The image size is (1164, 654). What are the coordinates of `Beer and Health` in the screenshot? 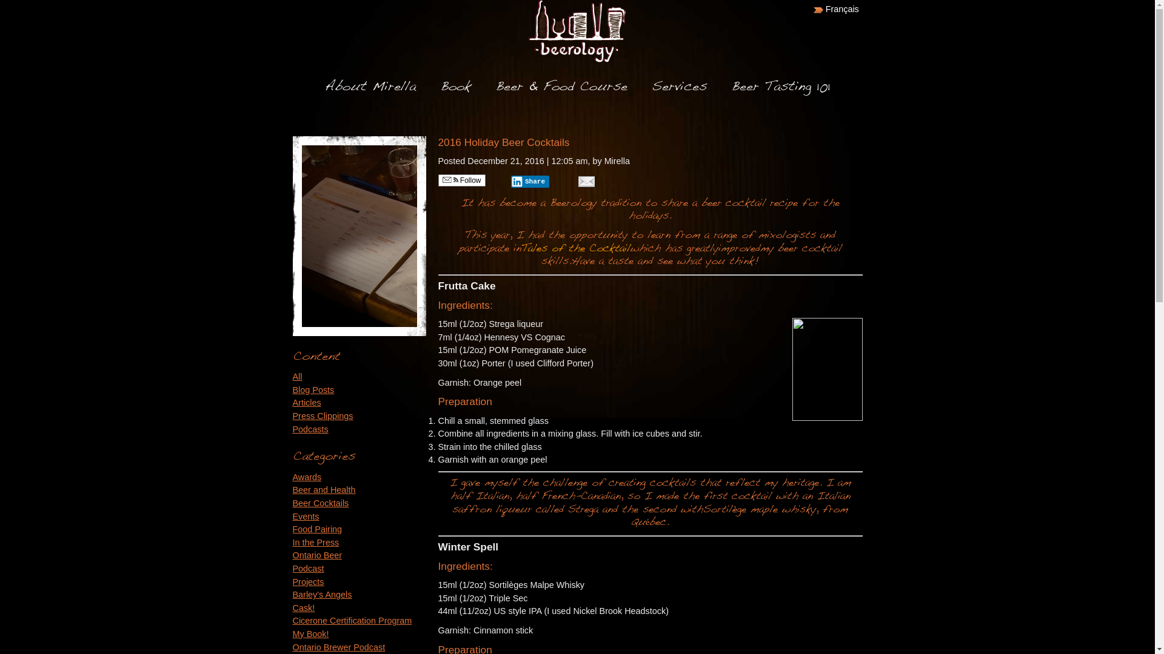 It's located at (324, 490).